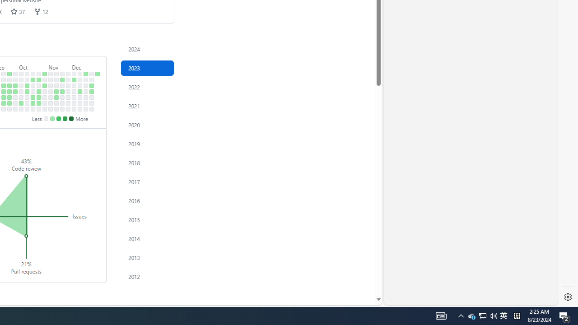 This screenshot has height=325, width=578. I want to click on No contributions on November 2nd., so click(44, 97).